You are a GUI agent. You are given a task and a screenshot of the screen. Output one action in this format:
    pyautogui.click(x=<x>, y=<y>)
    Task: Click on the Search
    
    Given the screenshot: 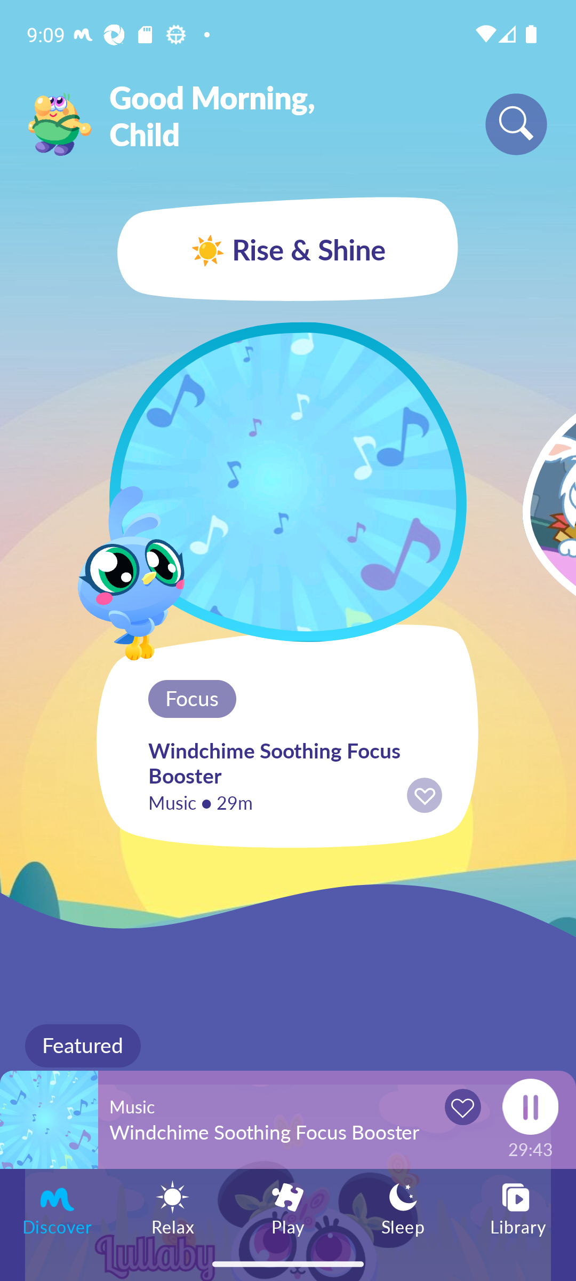 What is the action you would take?
    pyautogui.click(x=516, y=124)
    